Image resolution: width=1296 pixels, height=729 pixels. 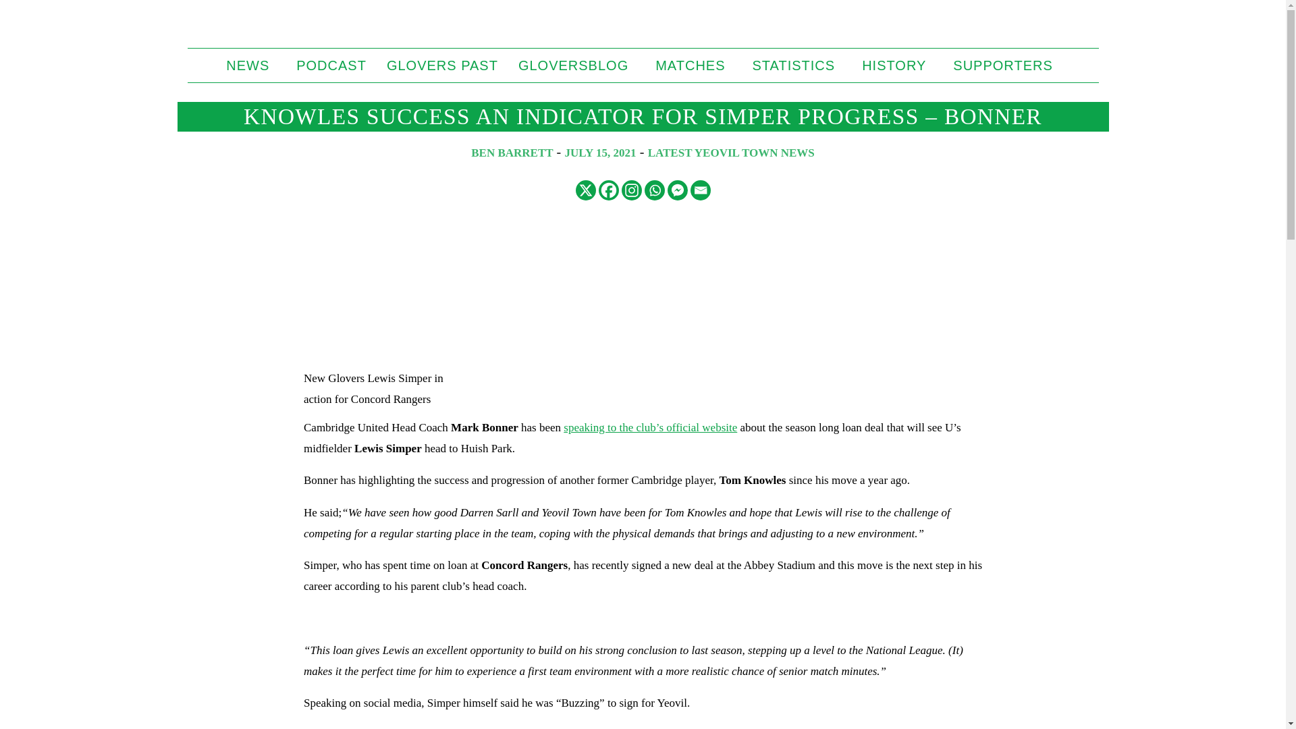 What do you see at coordinates (576, 65) in the screenshot?
I see `GLOVERSBLOG` at bounding box center [576, 65].